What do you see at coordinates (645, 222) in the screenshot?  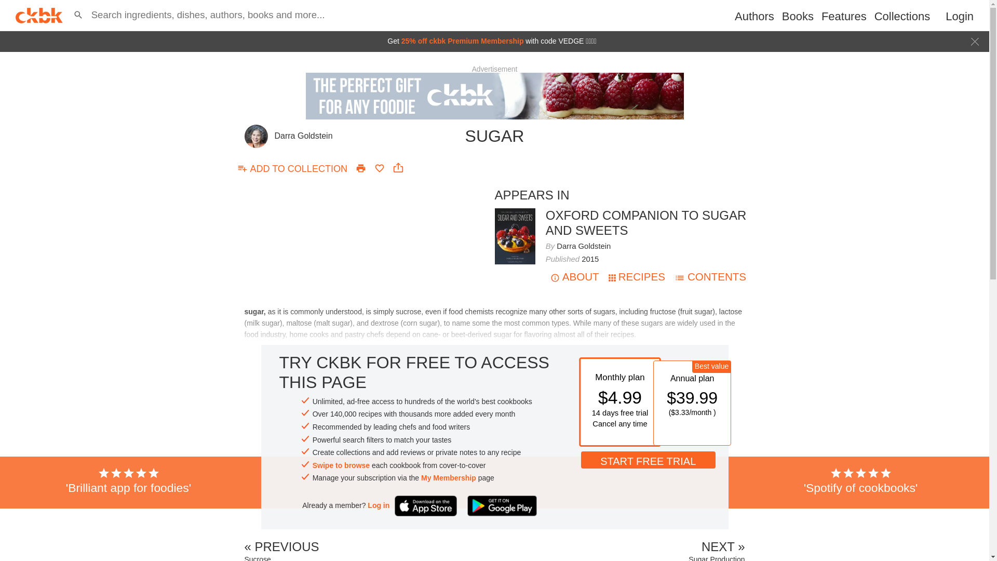 I see `OXFORD COMPANION TO SUGAR AND SWEETS` at bounding box center [645, 222].